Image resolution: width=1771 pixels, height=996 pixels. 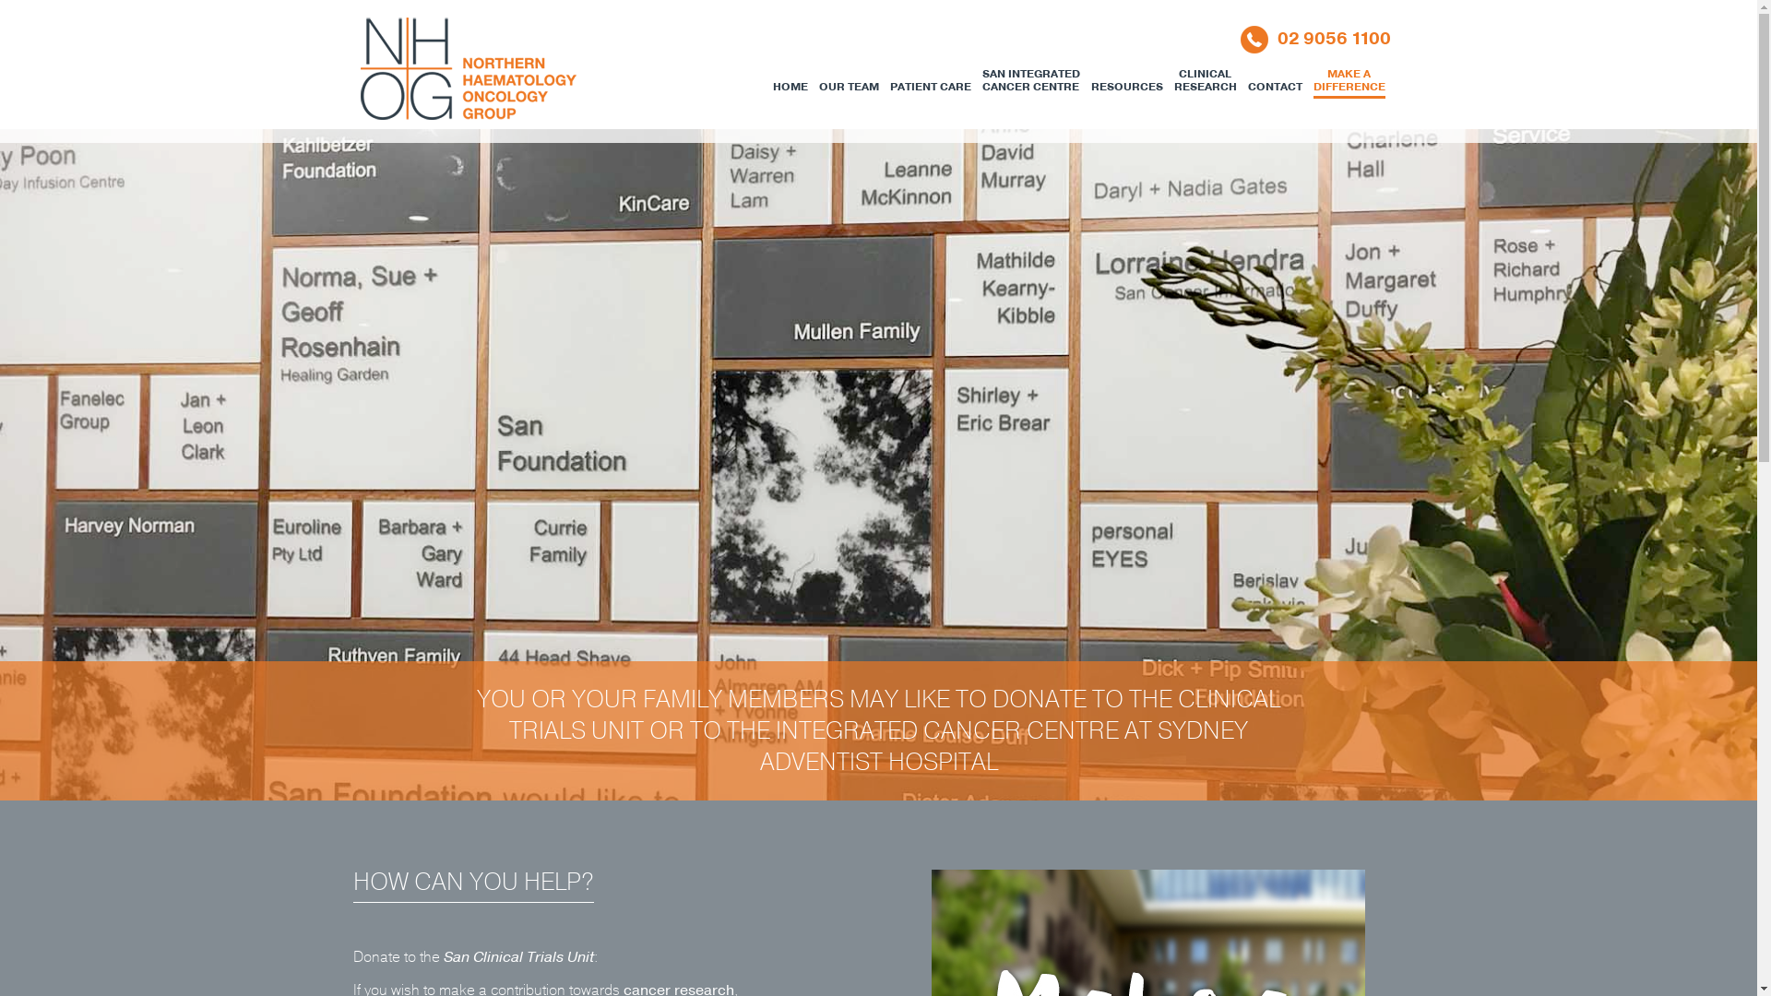 What do you see at coordinates (849, 77) in the screenshot?
I see `OUR TEAM` at bounding box center [849, 77].